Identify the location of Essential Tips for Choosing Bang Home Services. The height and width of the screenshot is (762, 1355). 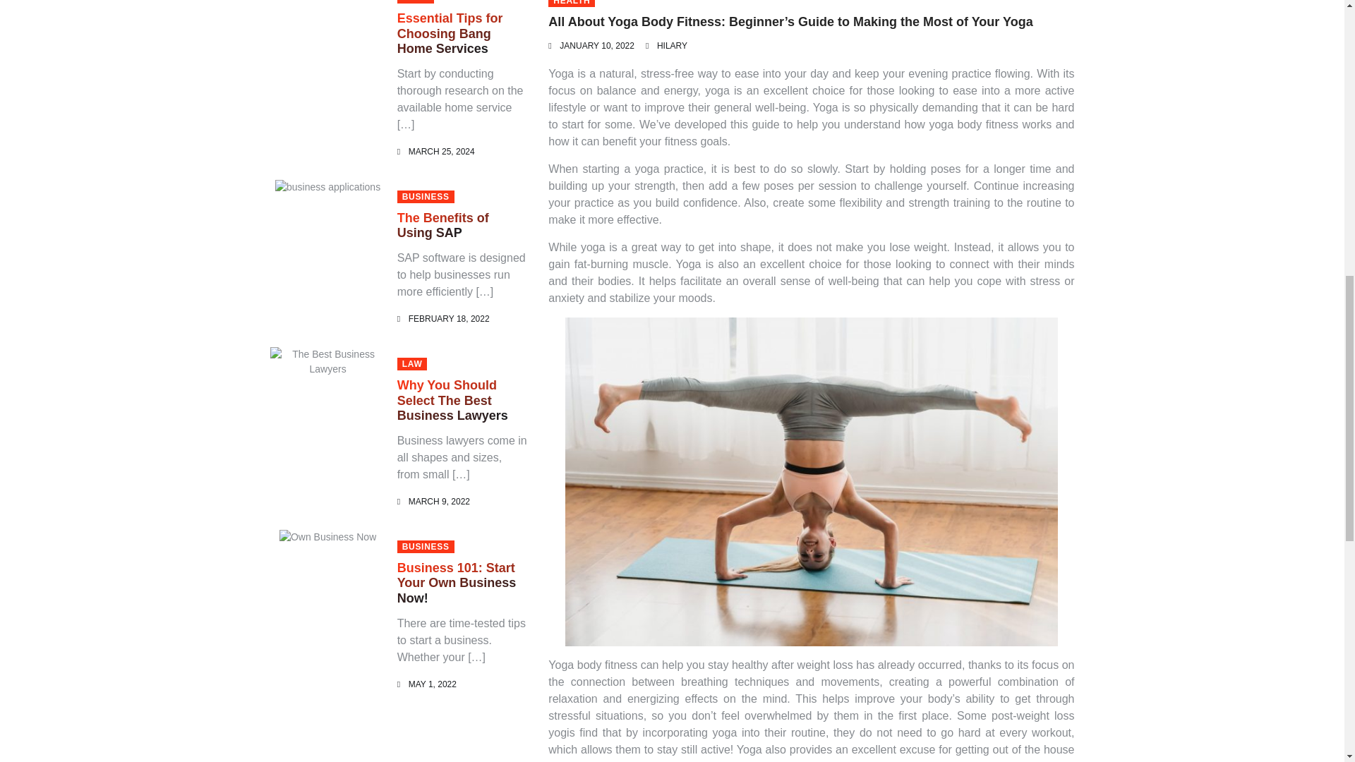
(450, 33).